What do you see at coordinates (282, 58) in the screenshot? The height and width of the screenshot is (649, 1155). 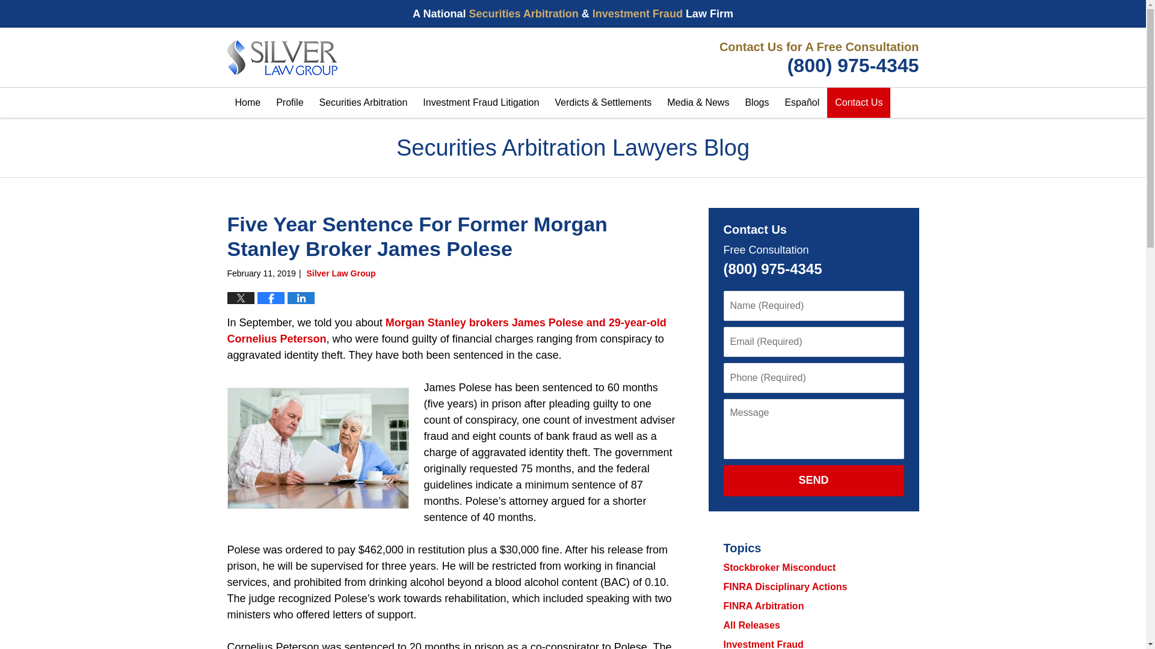 I see `Securities Arbitration Lawyers Blog` at bounding box center [282, 58].